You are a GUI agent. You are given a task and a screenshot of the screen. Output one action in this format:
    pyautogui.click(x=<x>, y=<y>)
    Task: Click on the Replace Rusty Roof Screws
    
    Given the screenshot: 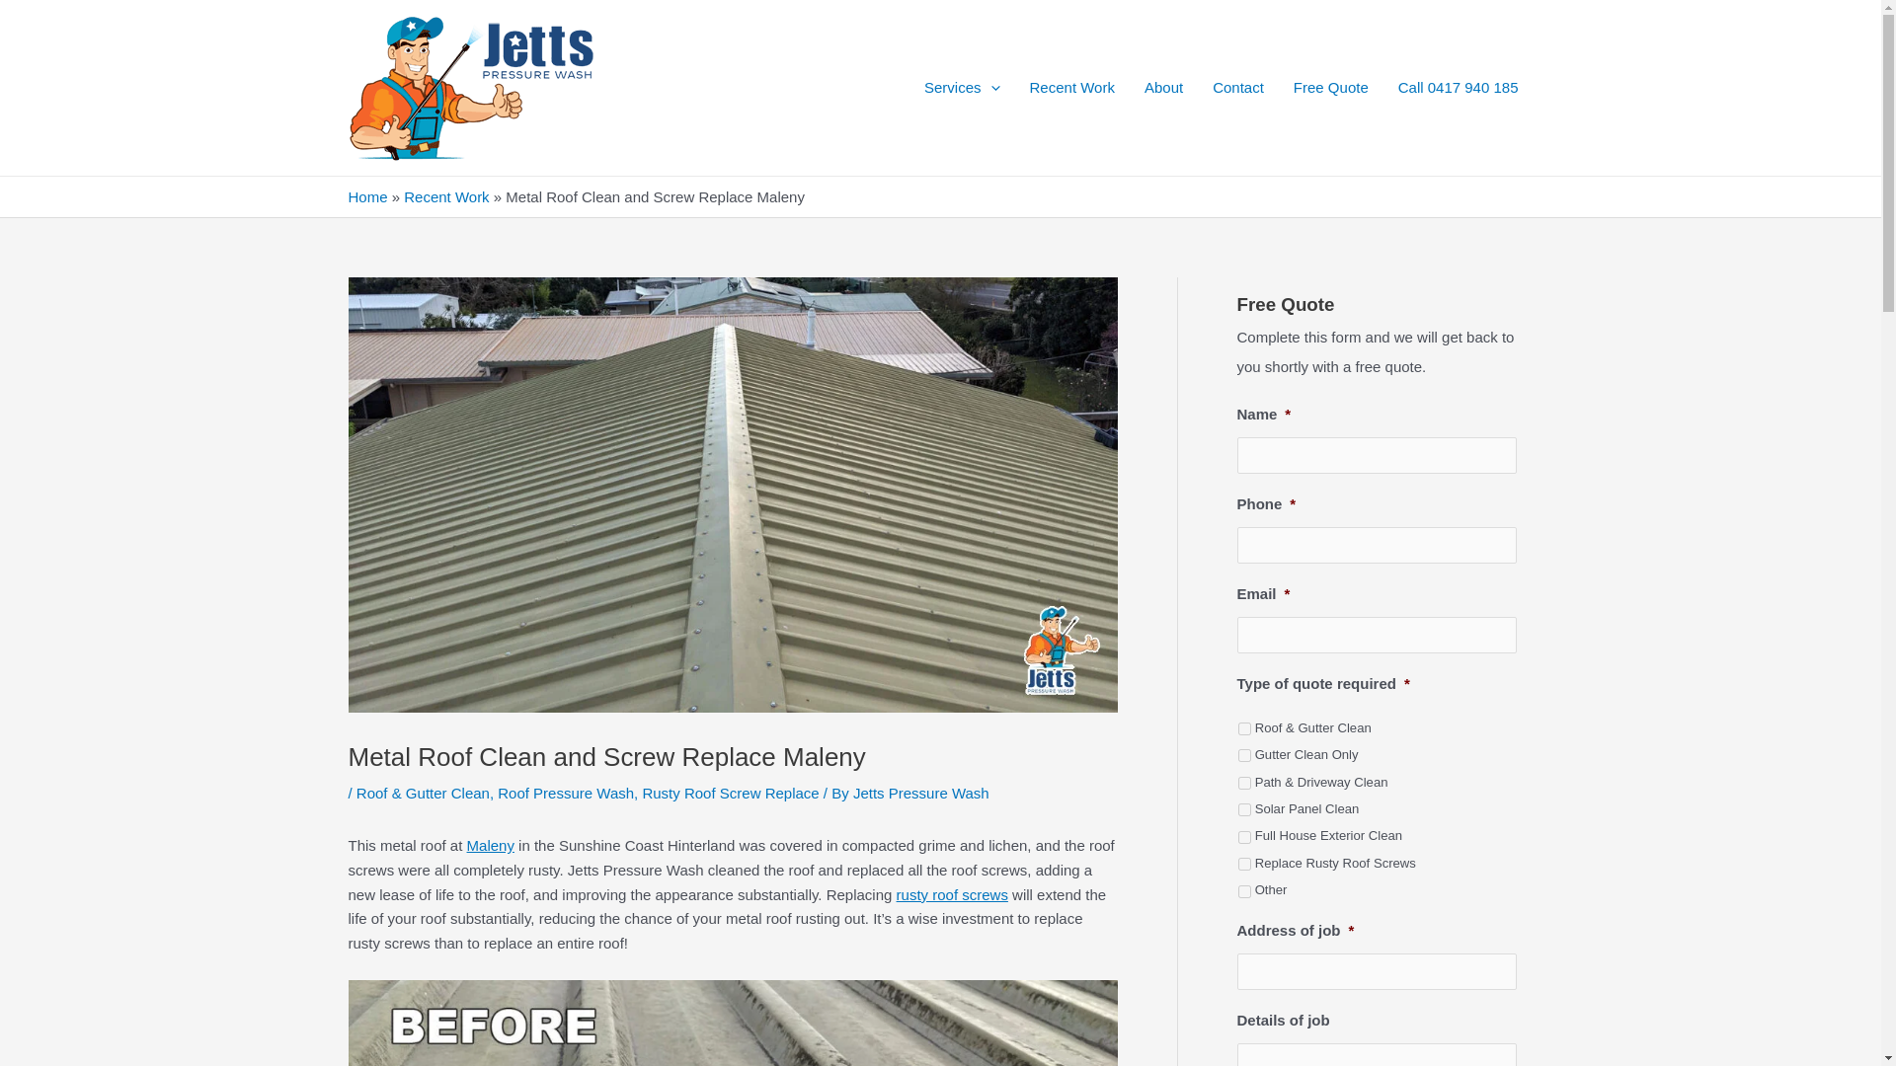 What is the action you would take?
    pyautogui.click(x=1244, y=865)
    